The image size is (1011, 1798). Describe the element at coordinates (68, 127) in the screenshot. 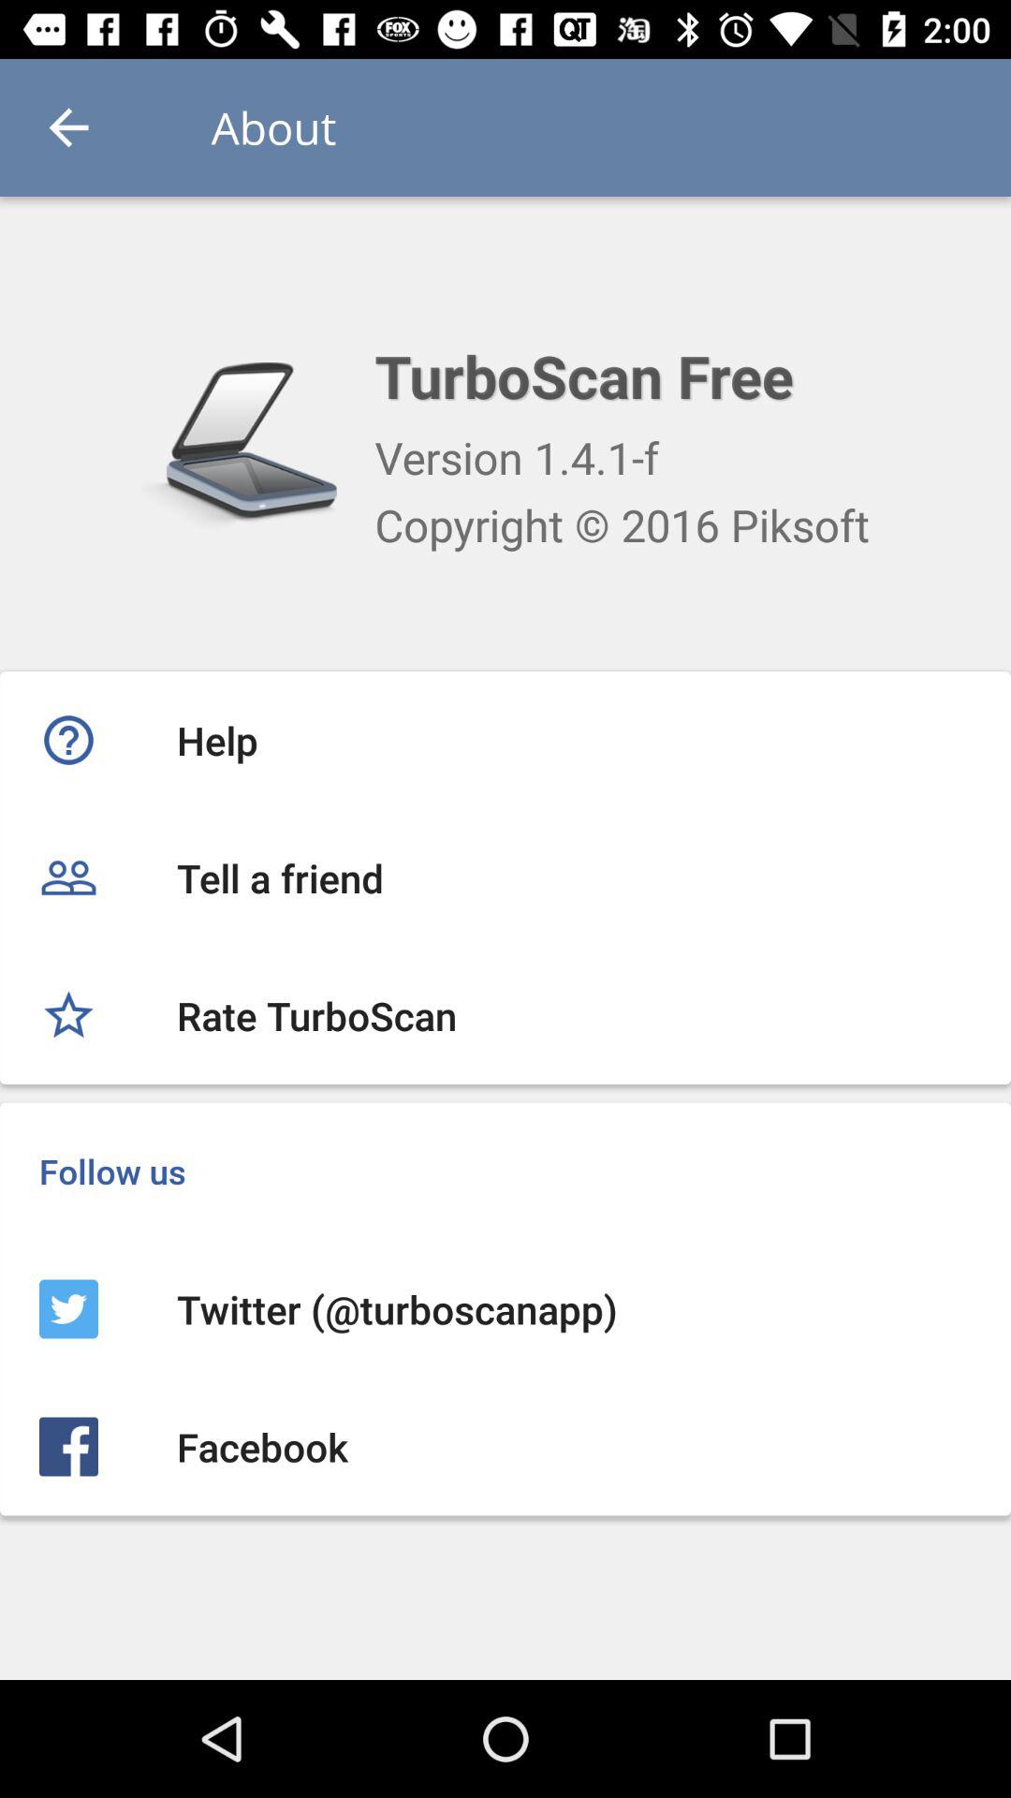

I see `open item to the left of the about` at that location.